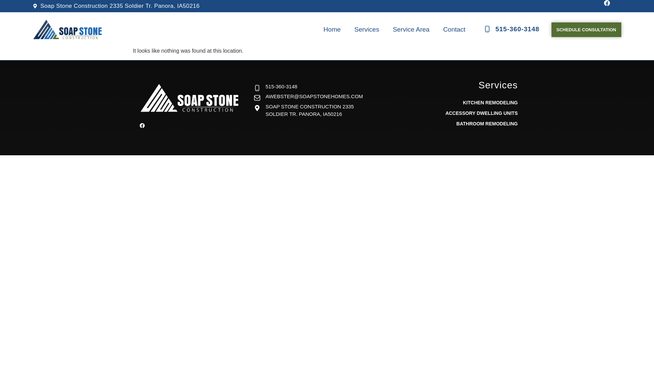 This screenshot has height=367, width=654. Describe the element at coordinates (586, 30) in the screenshot. I see `SCHEDULE CONSULTATION` at that location.